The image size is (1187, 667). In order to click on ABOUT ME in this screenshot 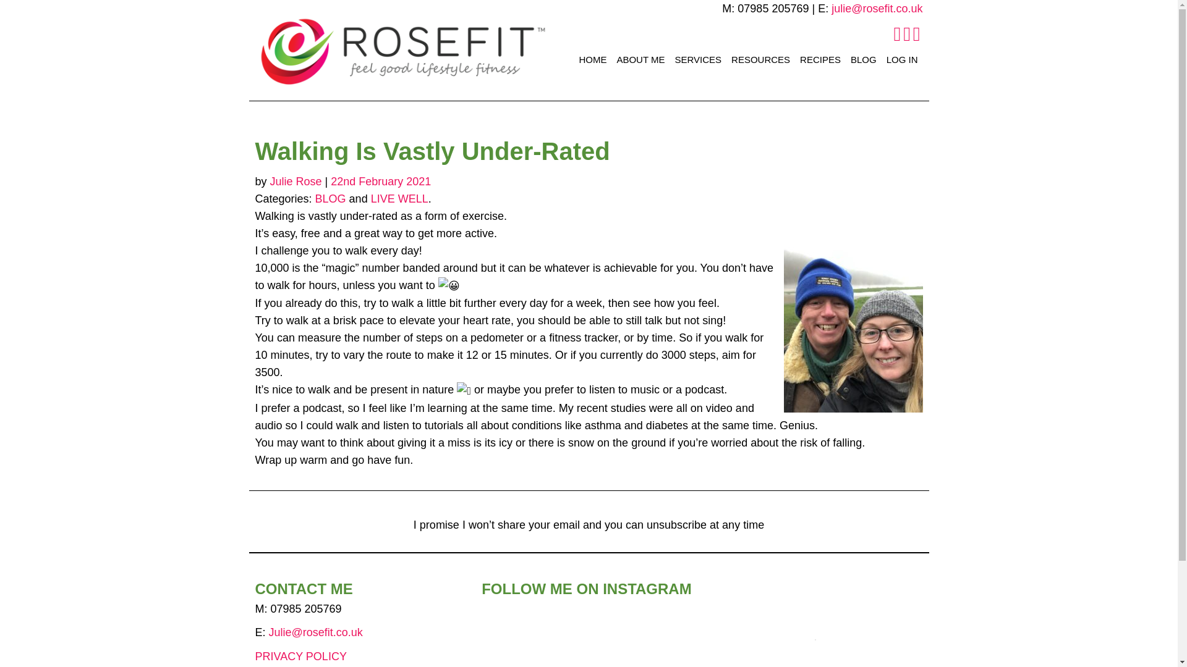, I will do `click(640, 59)`.